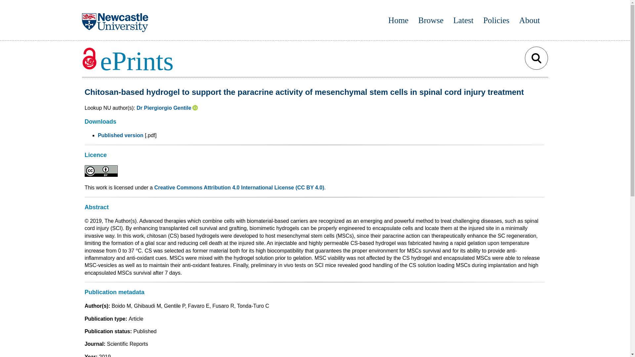  I want to click on Home, so click(398, 20).